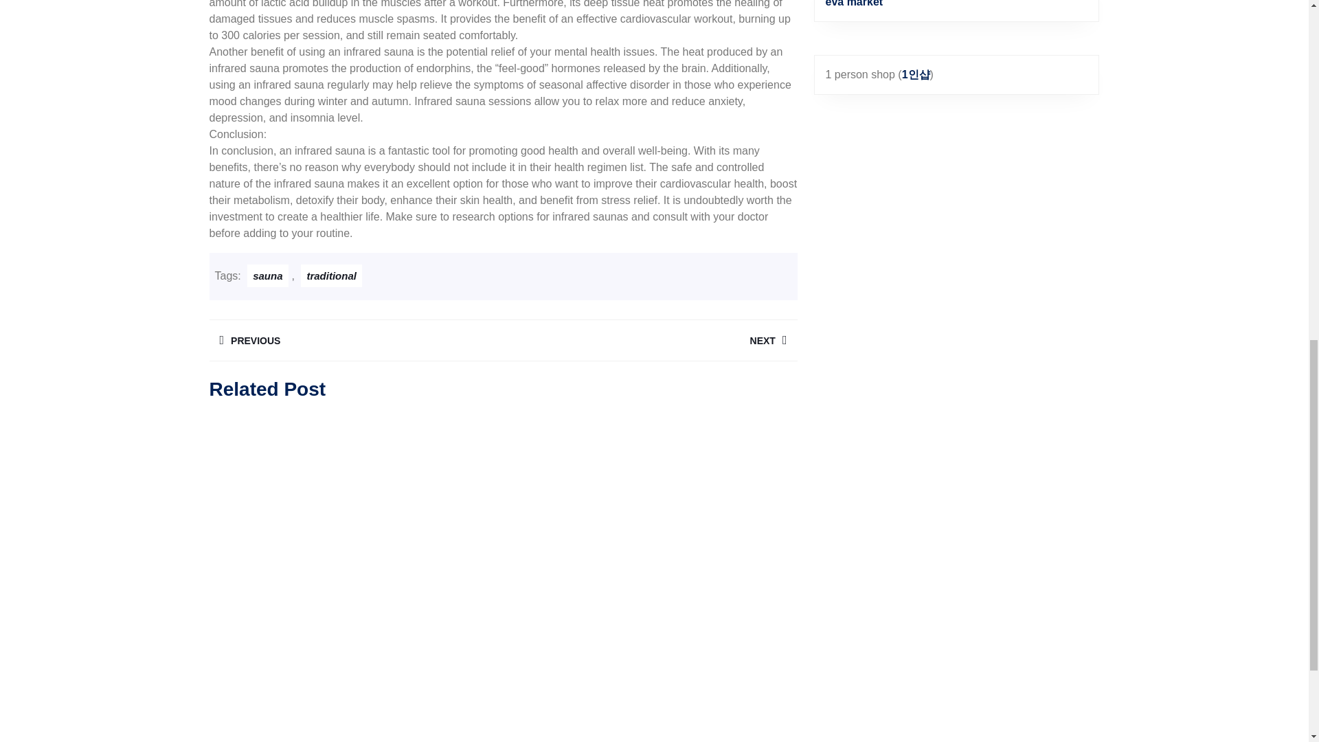 This screenshot has width=1319, height=742. Describe the element at coordinates (355, 340) in the screenshot. I see `sauna` at that location.